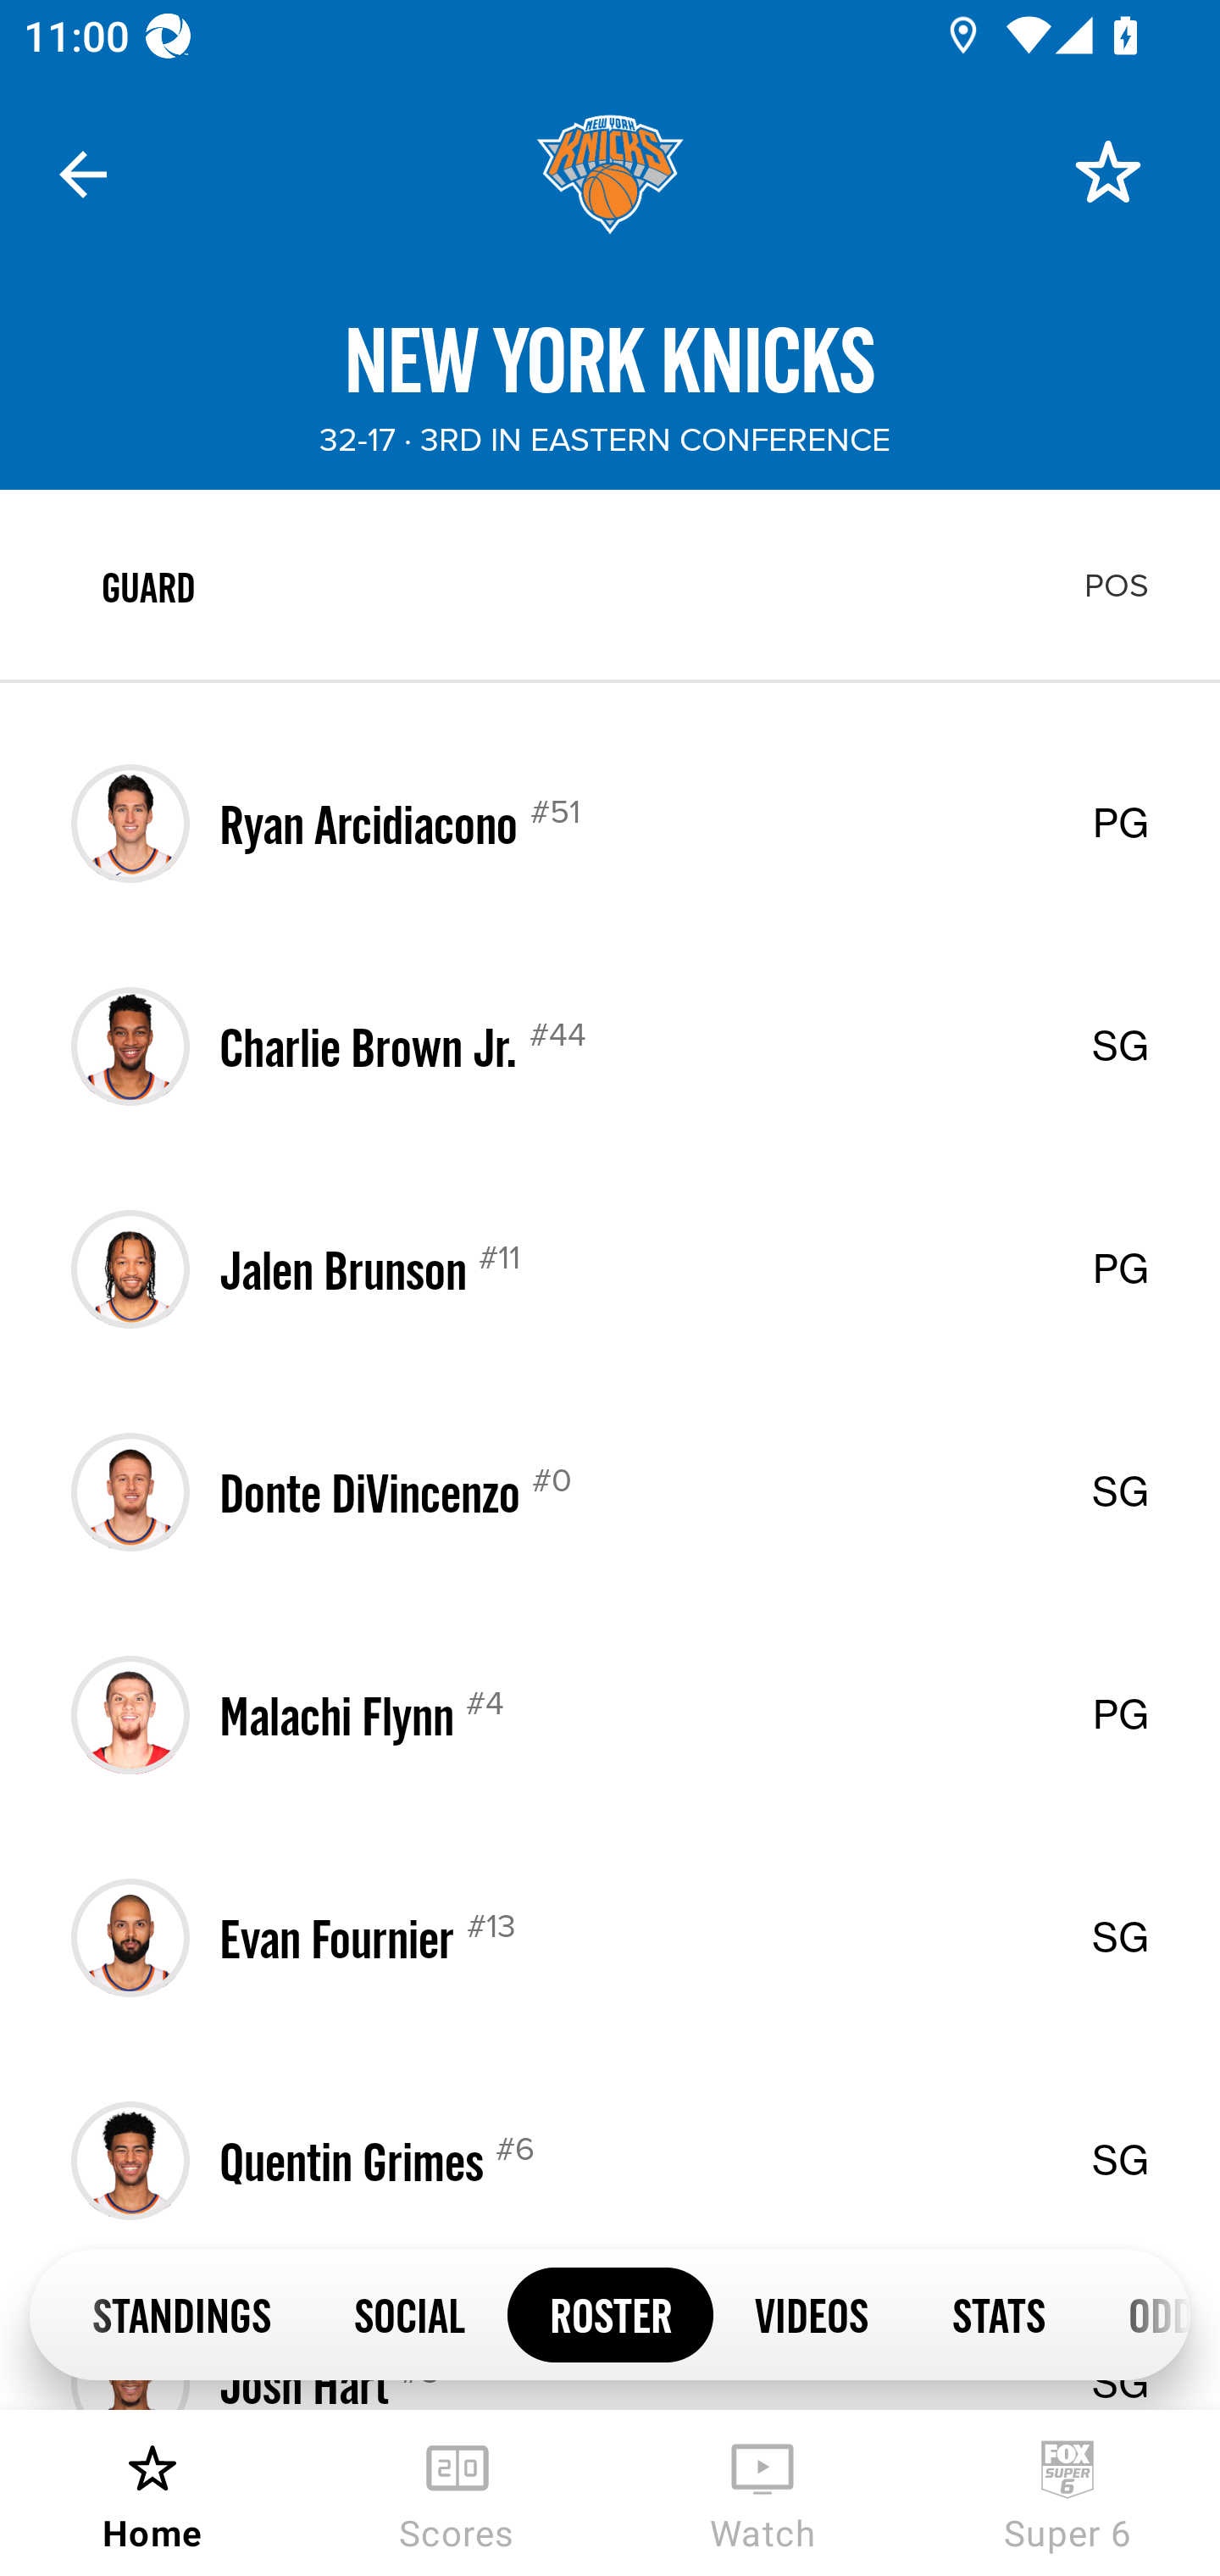 The width and height of the screenshot is (1220, 2576). What do you see at coordinates (1067, 2493) in the screenshot?
I see `Super 6` at bounding box center [1067, 2493].